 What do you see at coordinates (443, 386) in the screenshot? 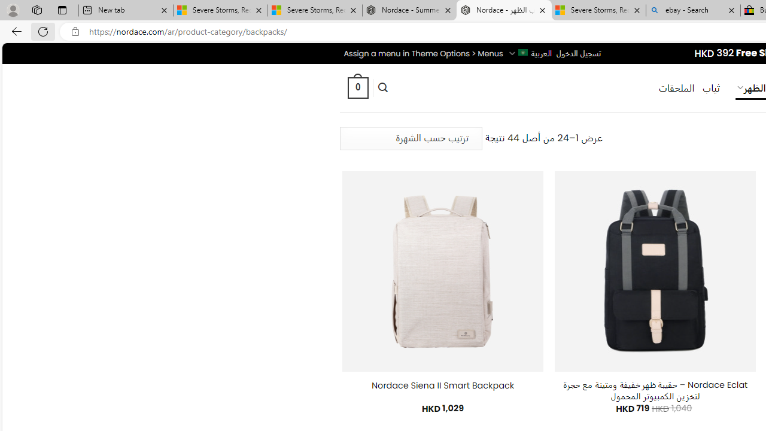
I see `Nordace Siena II Smart Backpack` at bounding box center [443, 386].